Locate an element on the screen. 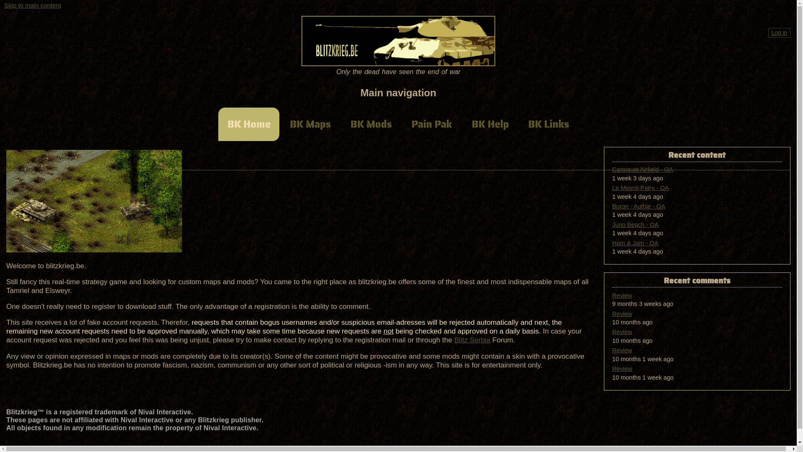 This screenshot has height=452, width=803. Pain Pak is located at coordinates (432, 124).